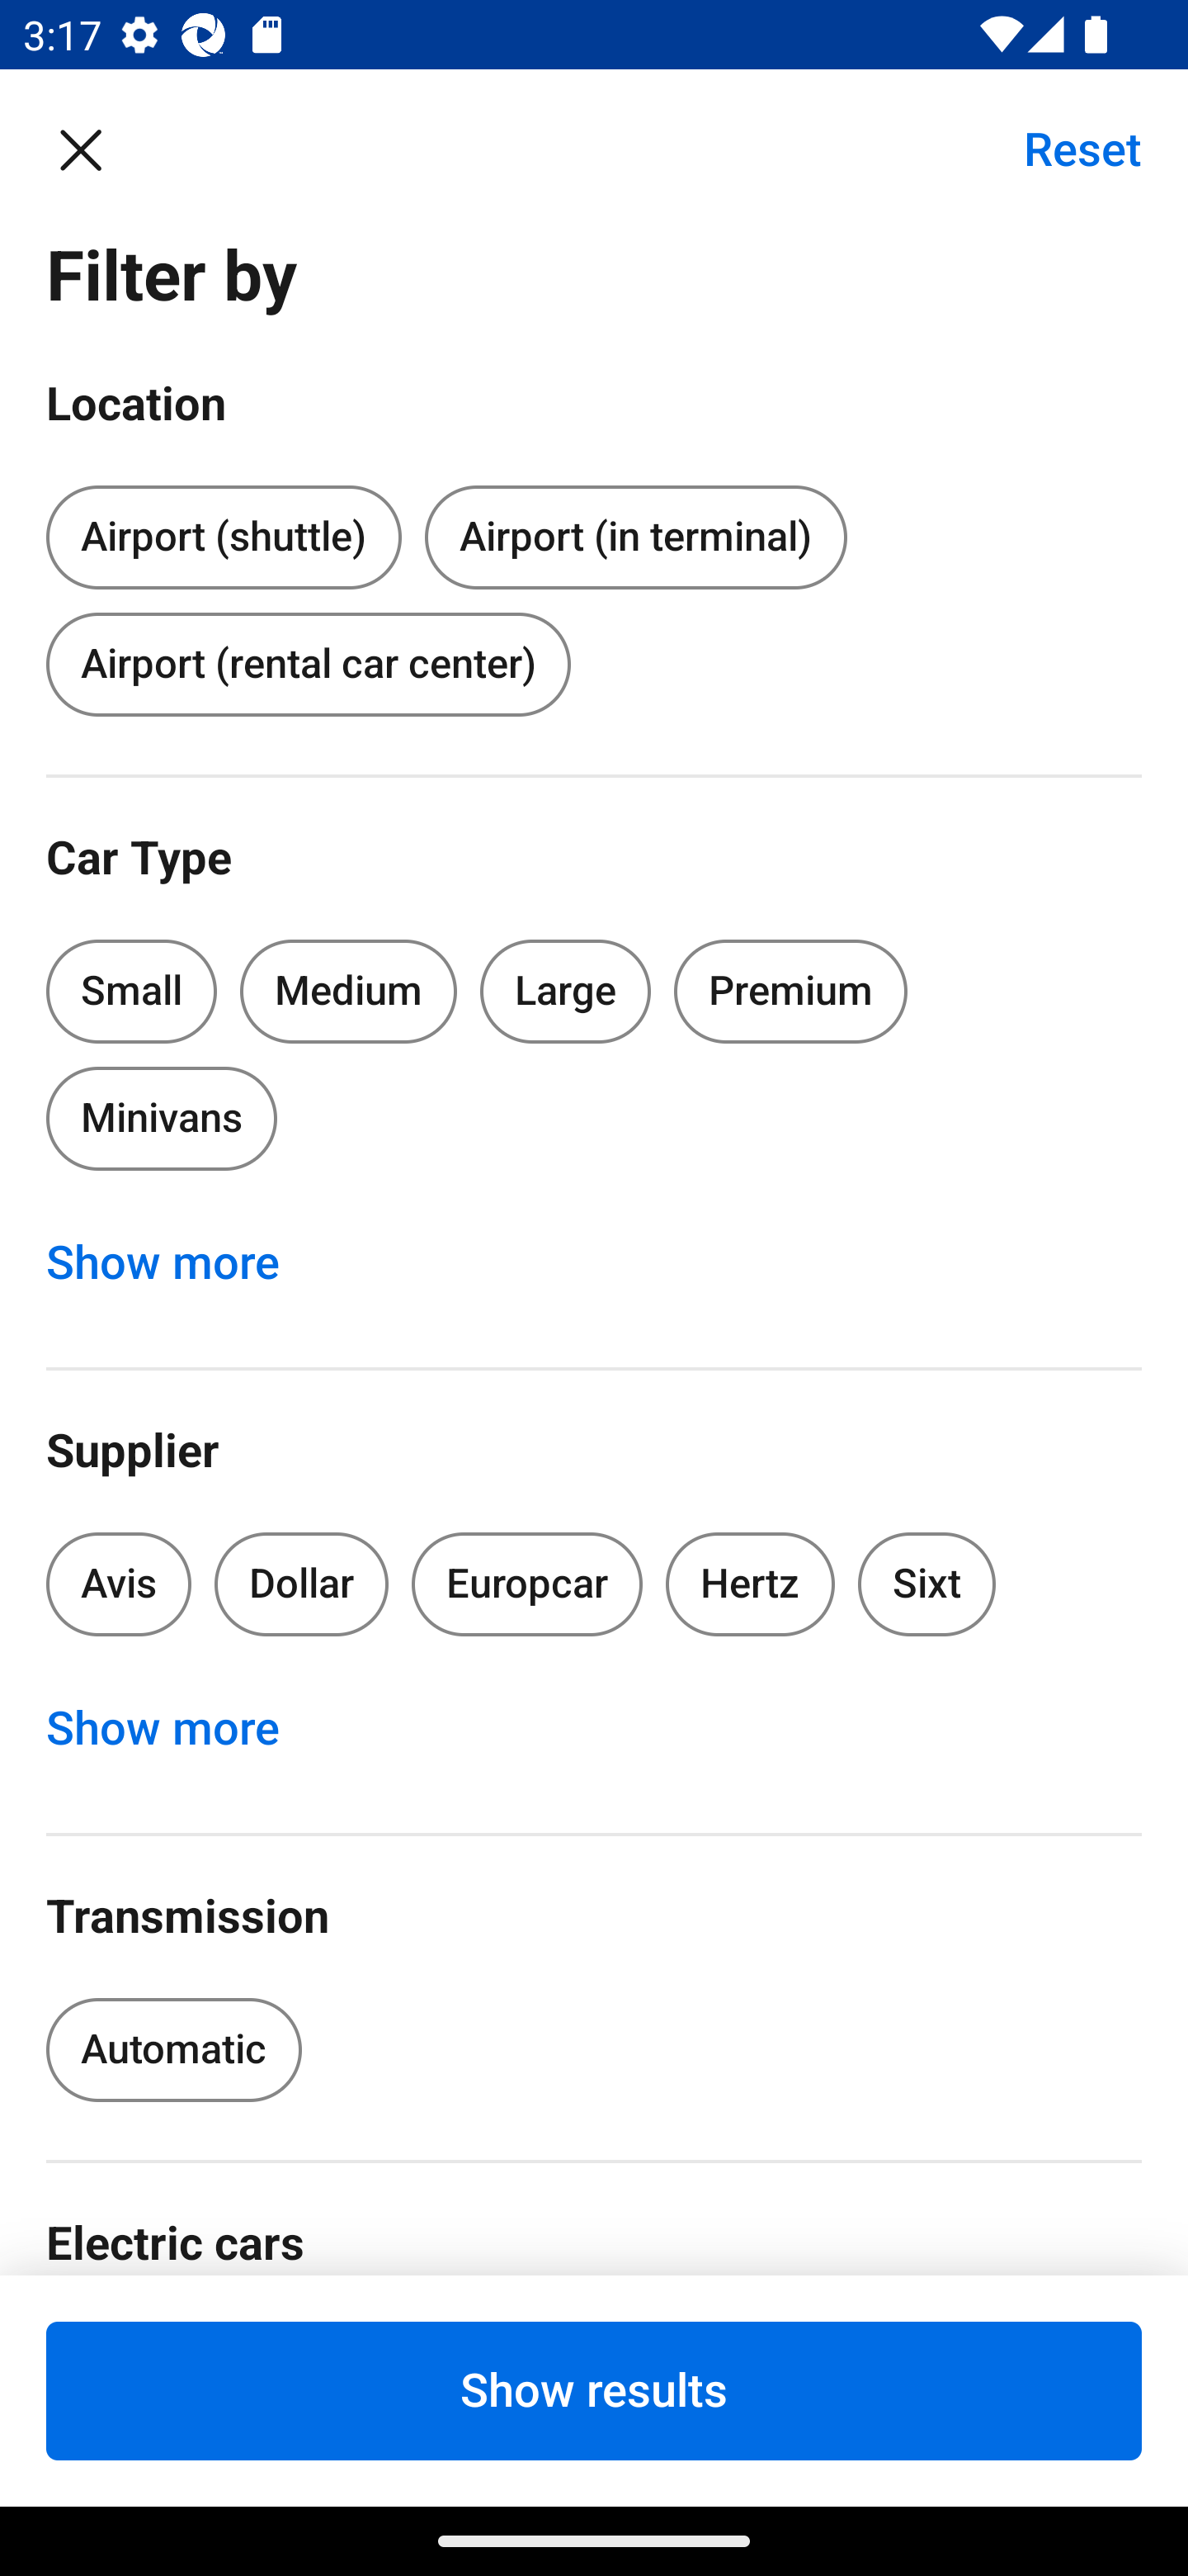 The width and height of the screenshot is (1188, 2576). I want to click on Sixt, so click(927, 1584).